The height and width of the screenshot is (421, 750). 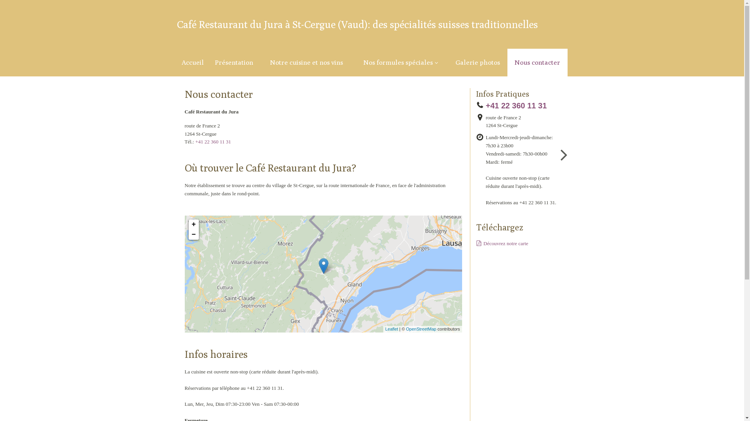 What do you see at coordinates (192, 62) in the screenshot?
I see `Accueil` at bounding box center [192, 62].